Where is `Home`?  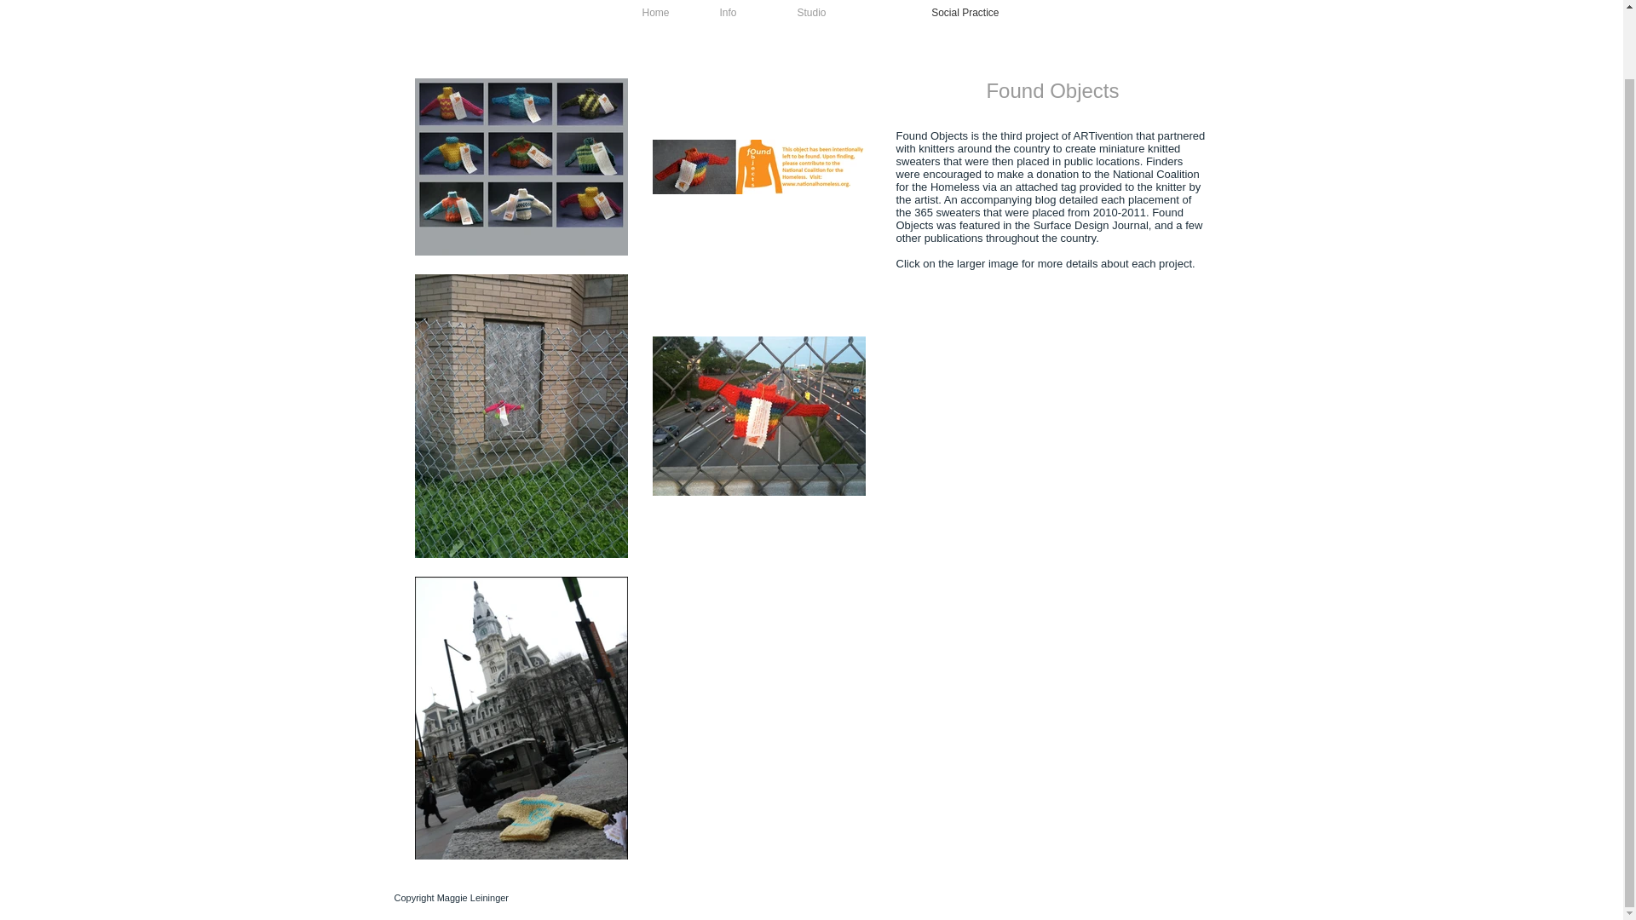 Home is located at coordinates (646, 14).